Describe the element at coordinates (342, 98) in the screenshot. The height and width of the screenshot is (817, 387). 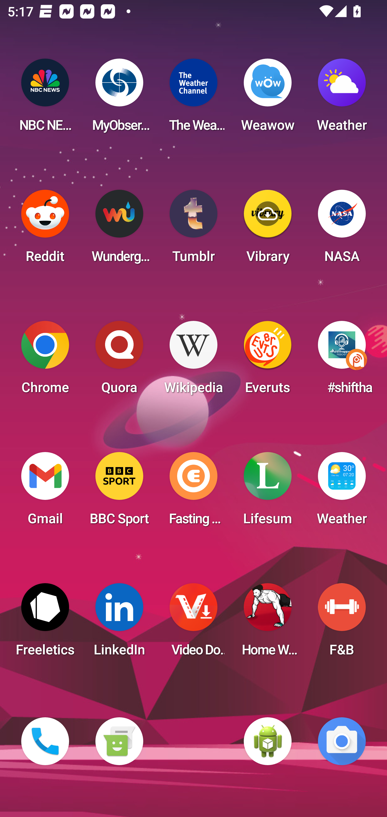
I see `Weather` at that location.